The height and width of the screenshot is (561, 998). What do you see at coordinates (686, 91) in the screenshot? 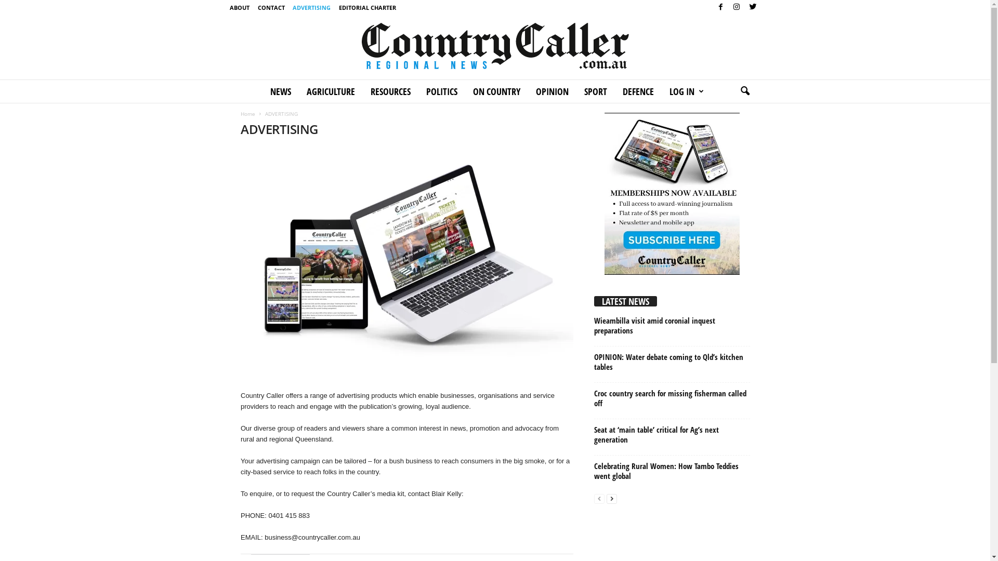
I see `LOG IN` at bounding box center [686, 91].